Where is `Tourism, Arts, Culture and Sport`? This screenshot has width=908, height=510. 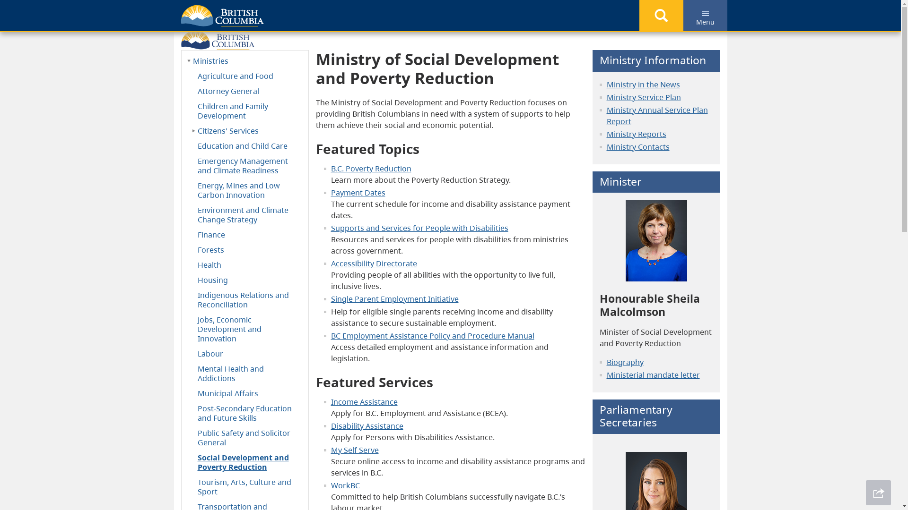
Tourism, Arts, Culture and Sport is located at coordinates (245, 486).